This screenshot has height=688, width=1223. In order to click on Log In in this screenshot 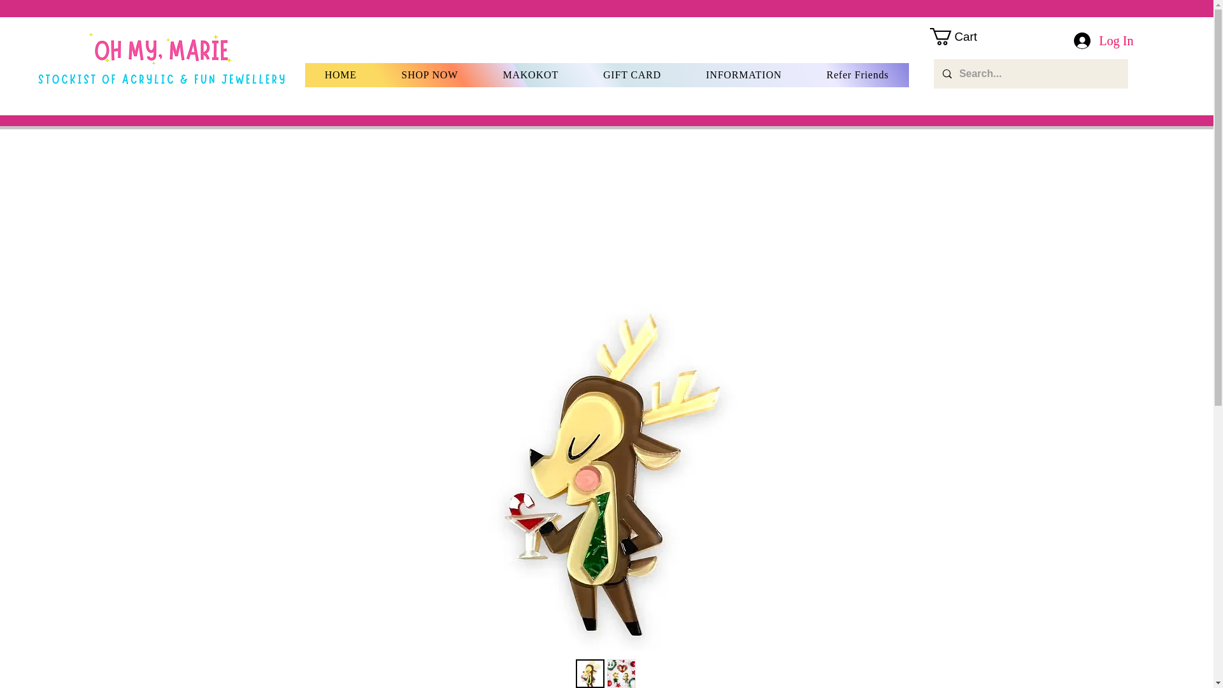, I will do `click(1103, 40)`.